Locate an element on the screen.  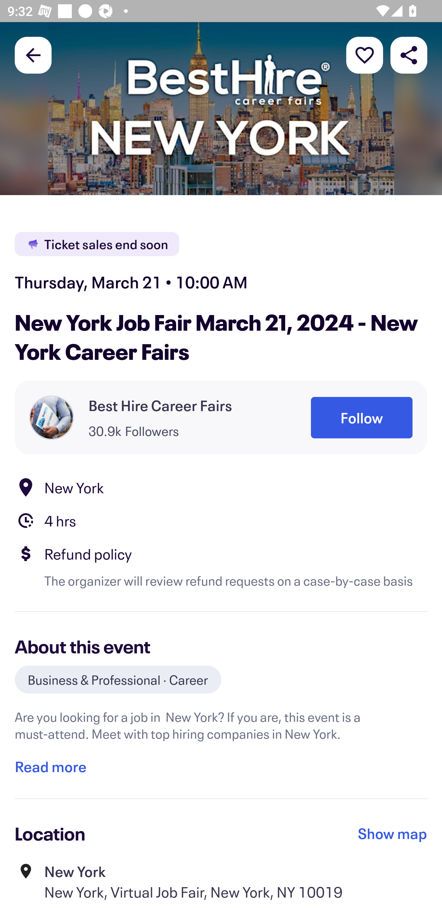
Share is located at coordinates (409, 55).